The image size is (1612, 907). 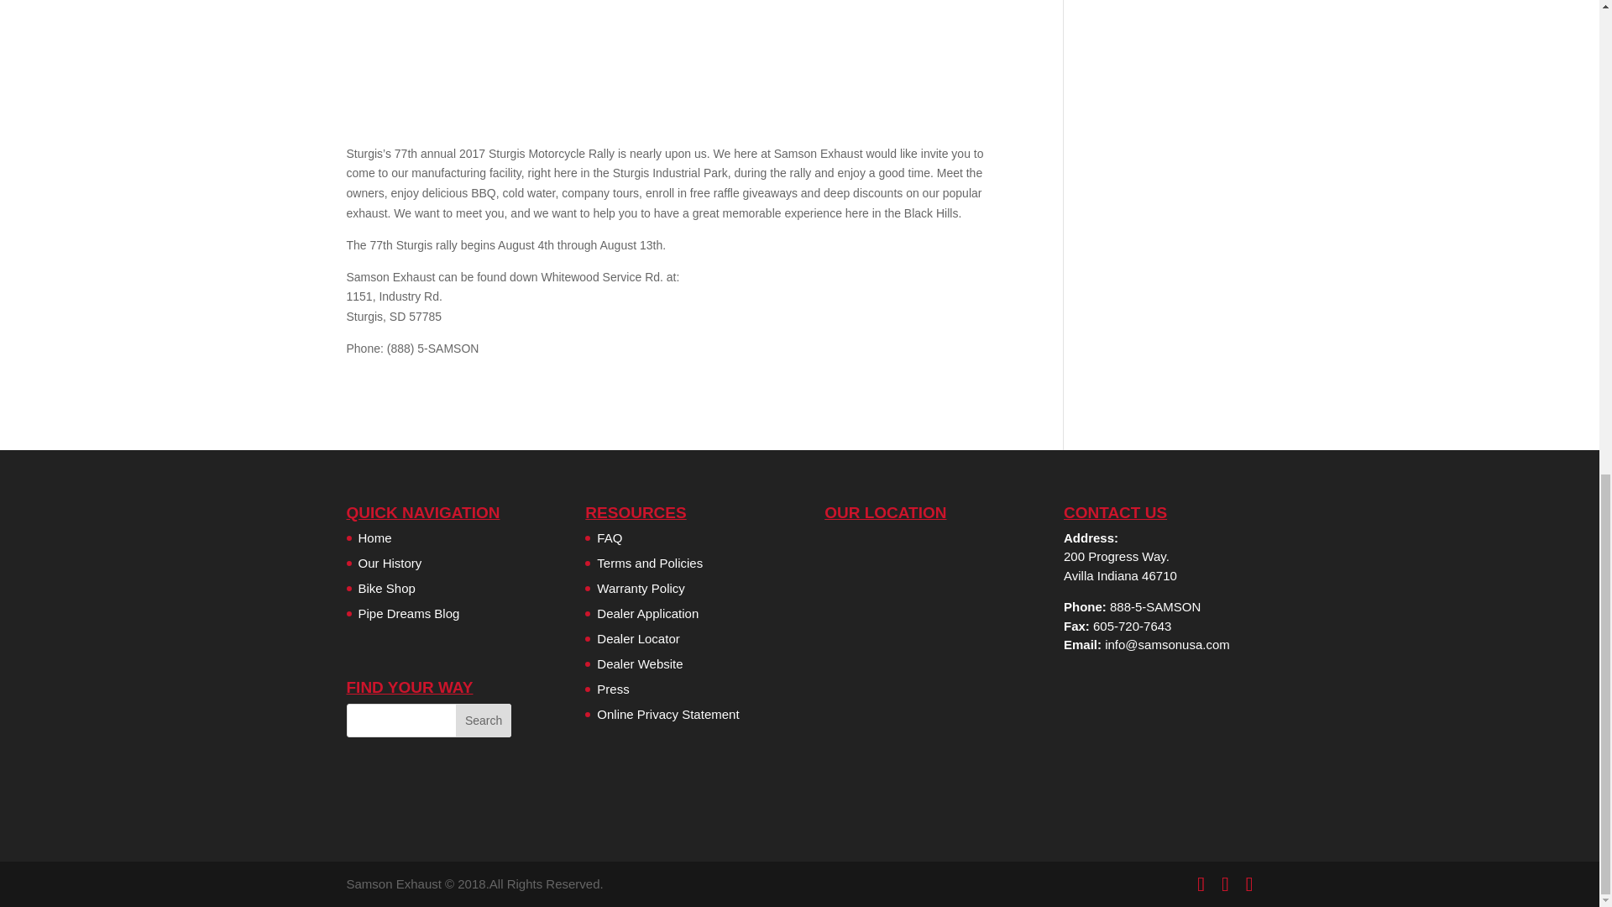 I want to click on Search, so click(x=484, y=721).